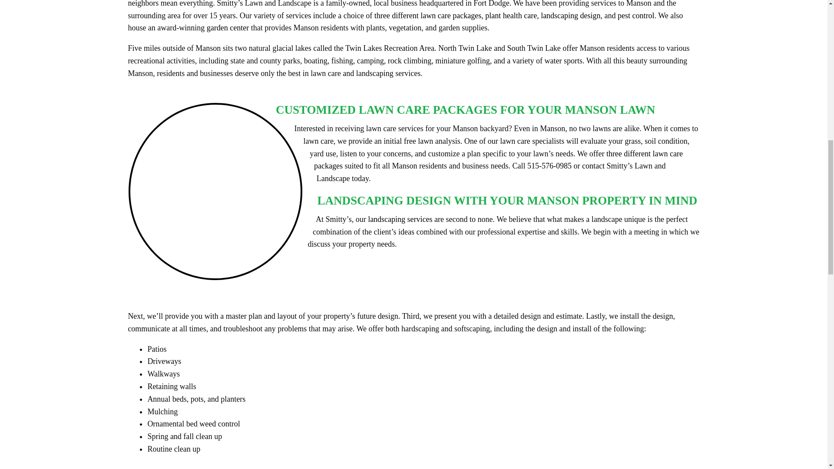  I want to click on 515-576-0985, so click(549, 166).